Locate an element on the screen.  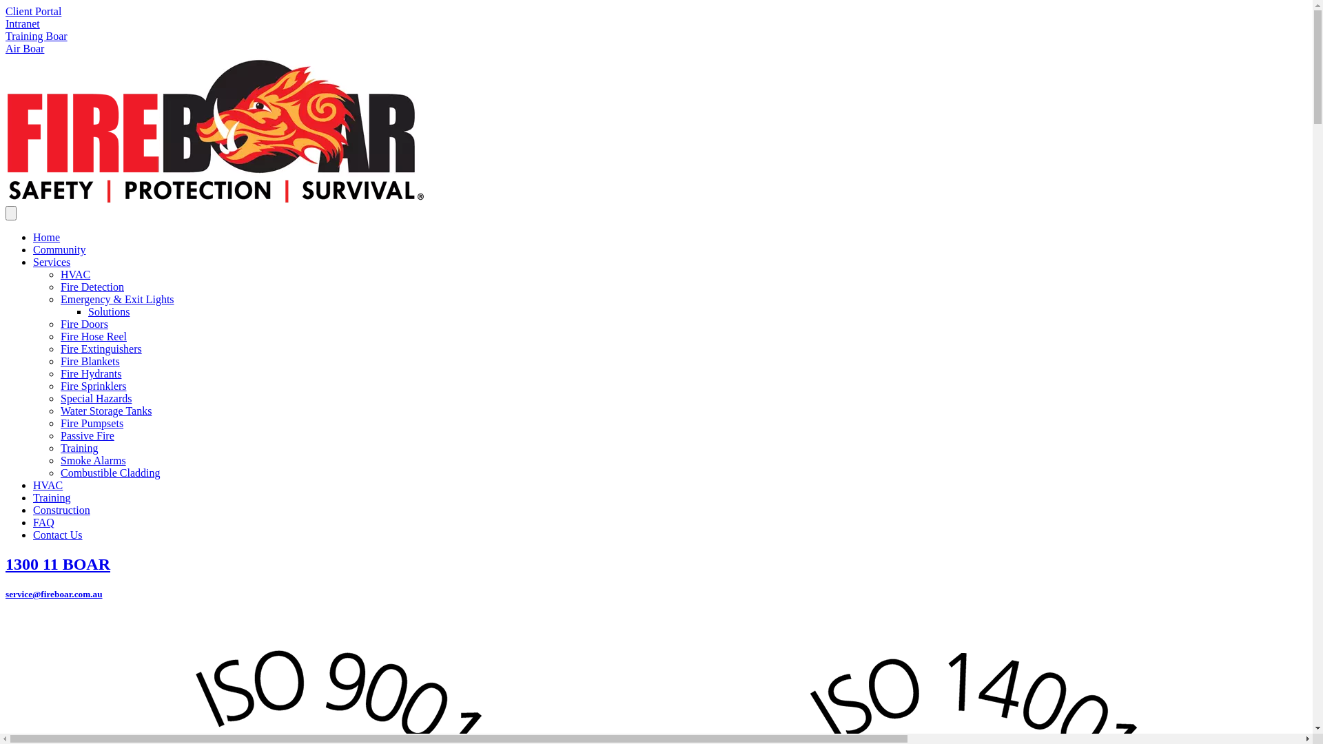
Passive Fire is located at coordinates (88, 435).